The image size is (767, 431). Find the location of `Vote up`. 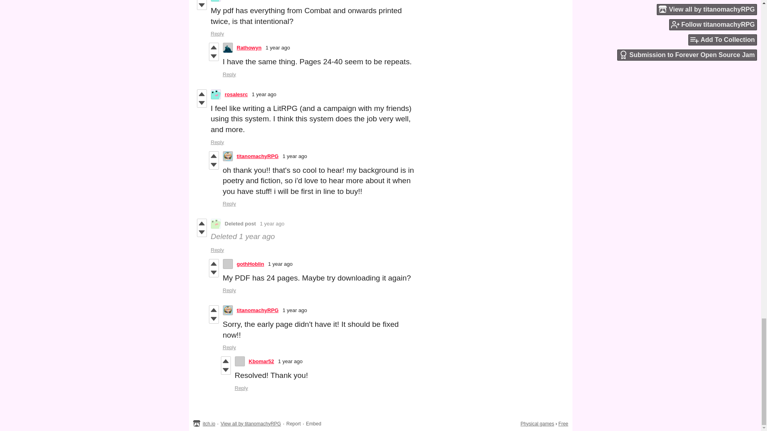

Vote up is located at coordinates (214, 156).